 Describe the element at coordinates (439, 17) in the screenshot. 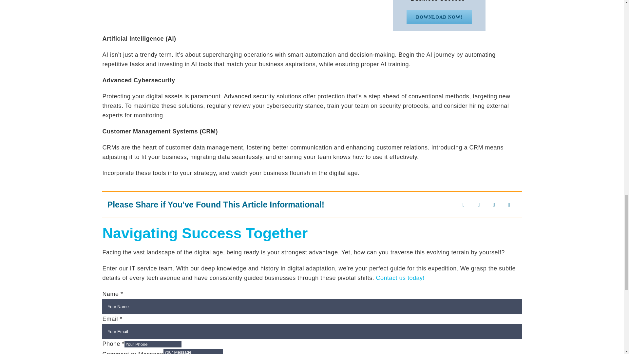

I see `DOWNLOAD NOW!` at that location.